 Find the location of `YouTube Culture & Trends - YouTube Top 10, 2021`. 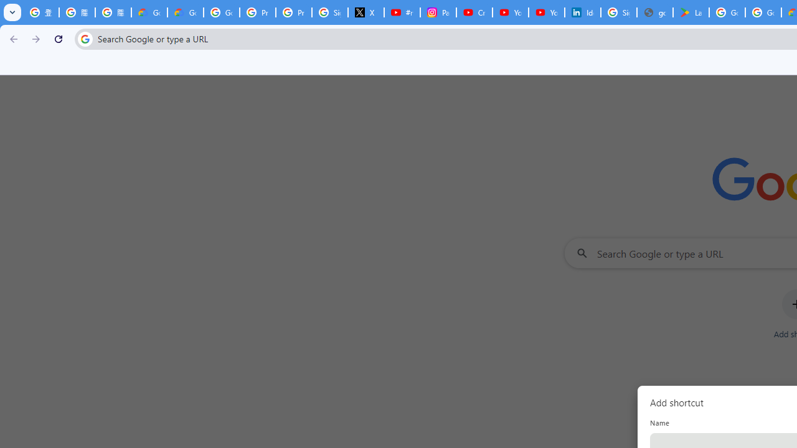

YouTube Culture & Trends - YouTube Top 10, 2021 is located at coordinates (547, 12).